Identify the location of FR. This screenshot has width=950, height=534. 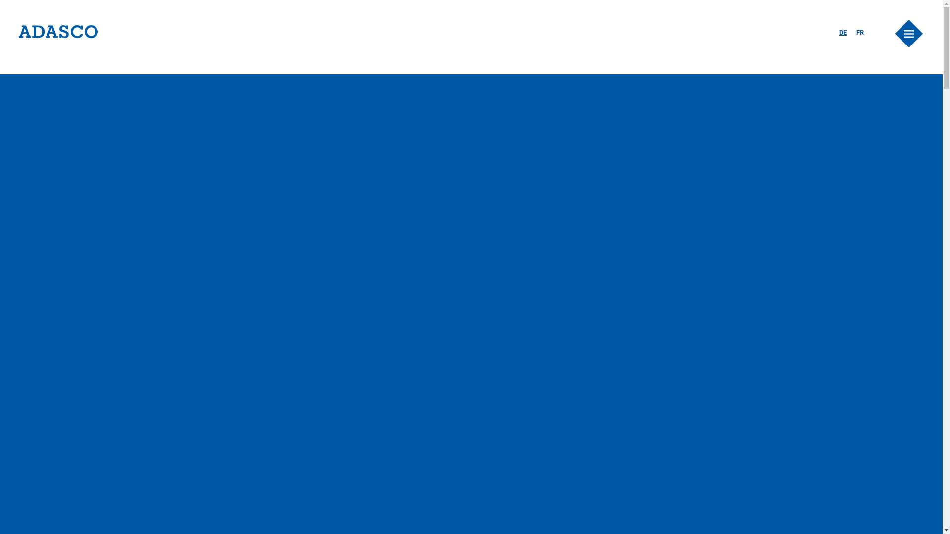
(860, 33).